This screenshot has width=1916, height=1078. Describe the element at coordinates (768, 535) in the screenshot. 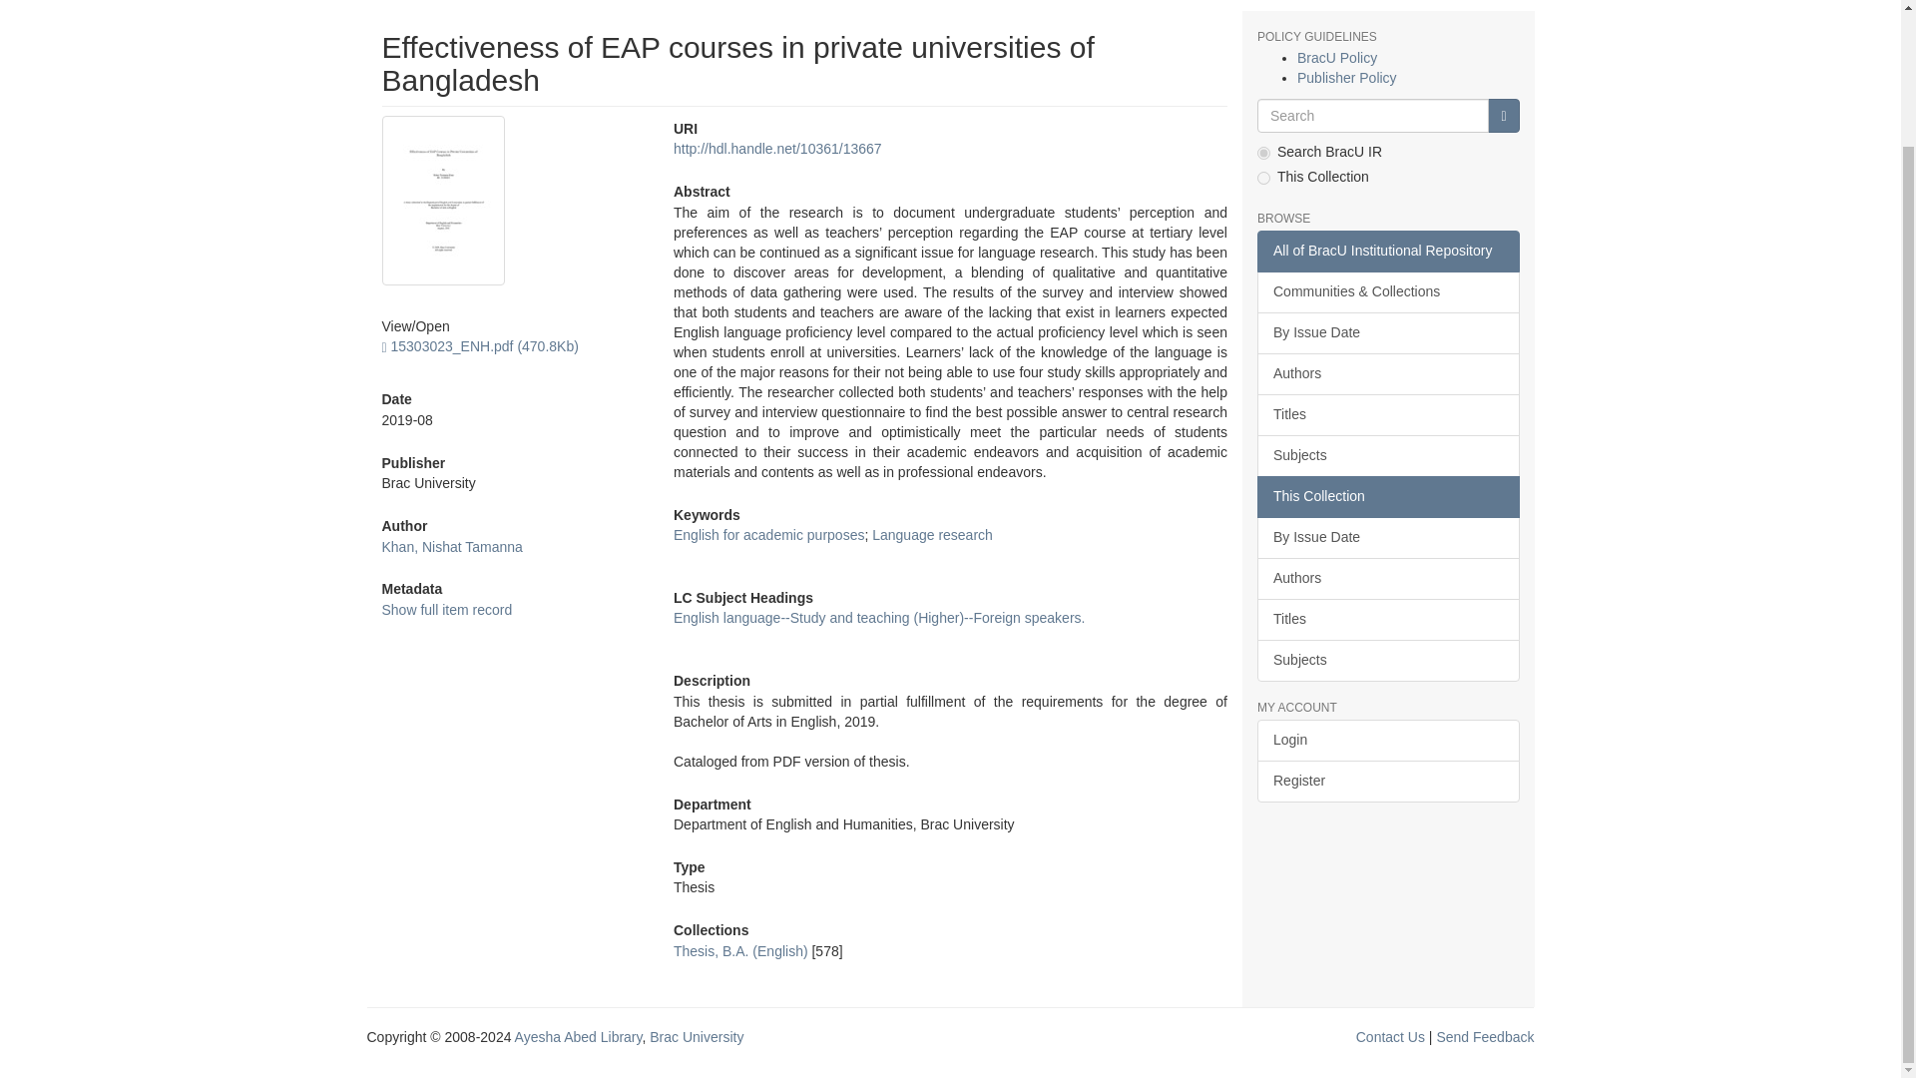

I see `English for academic purposes` at that location.